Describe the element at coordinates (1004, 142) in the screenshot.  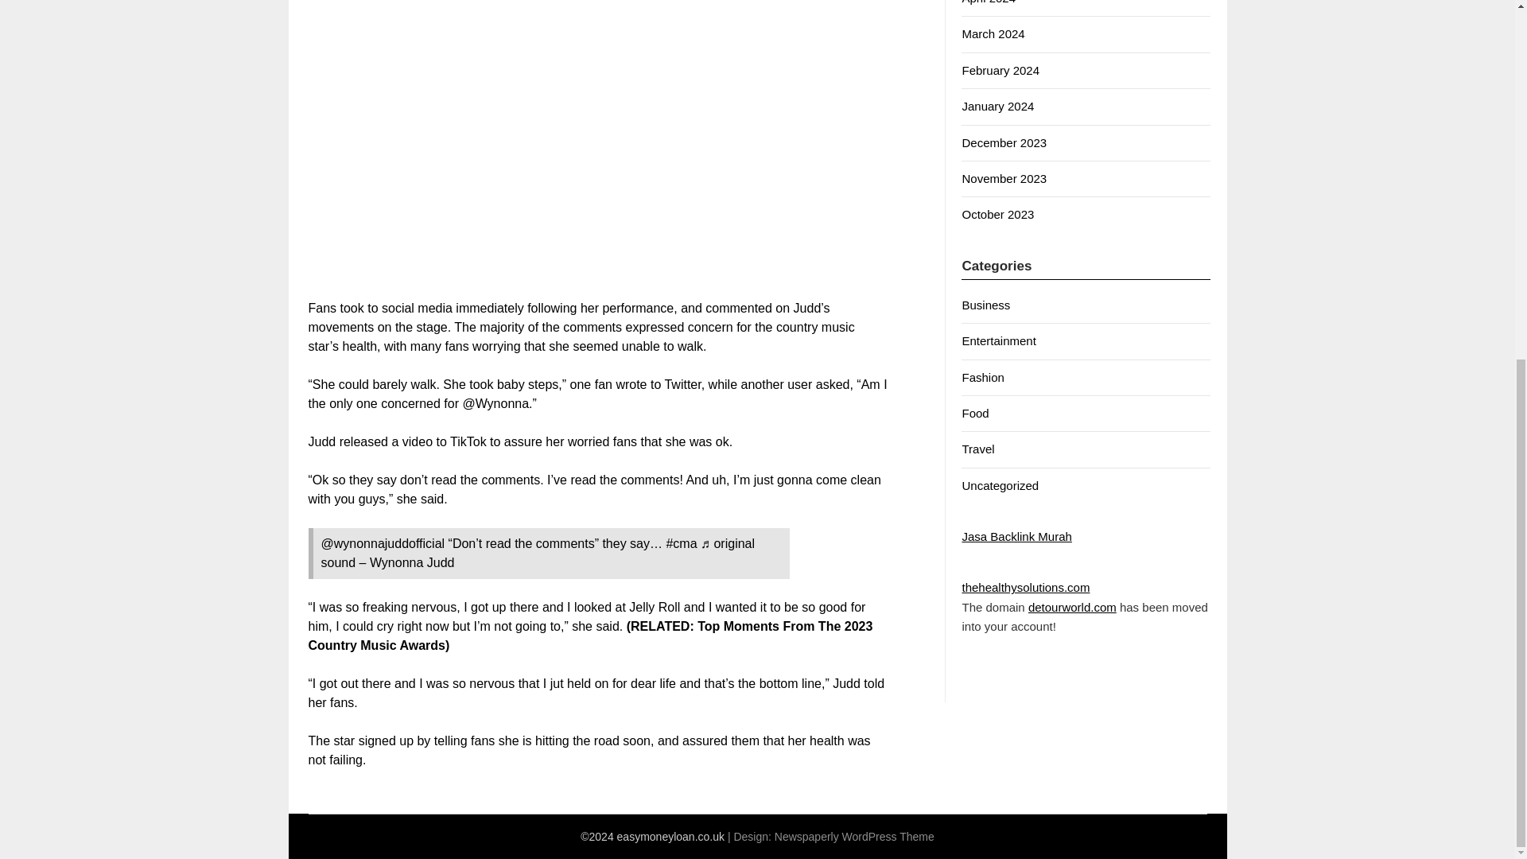
I see `December 2023` at that location.